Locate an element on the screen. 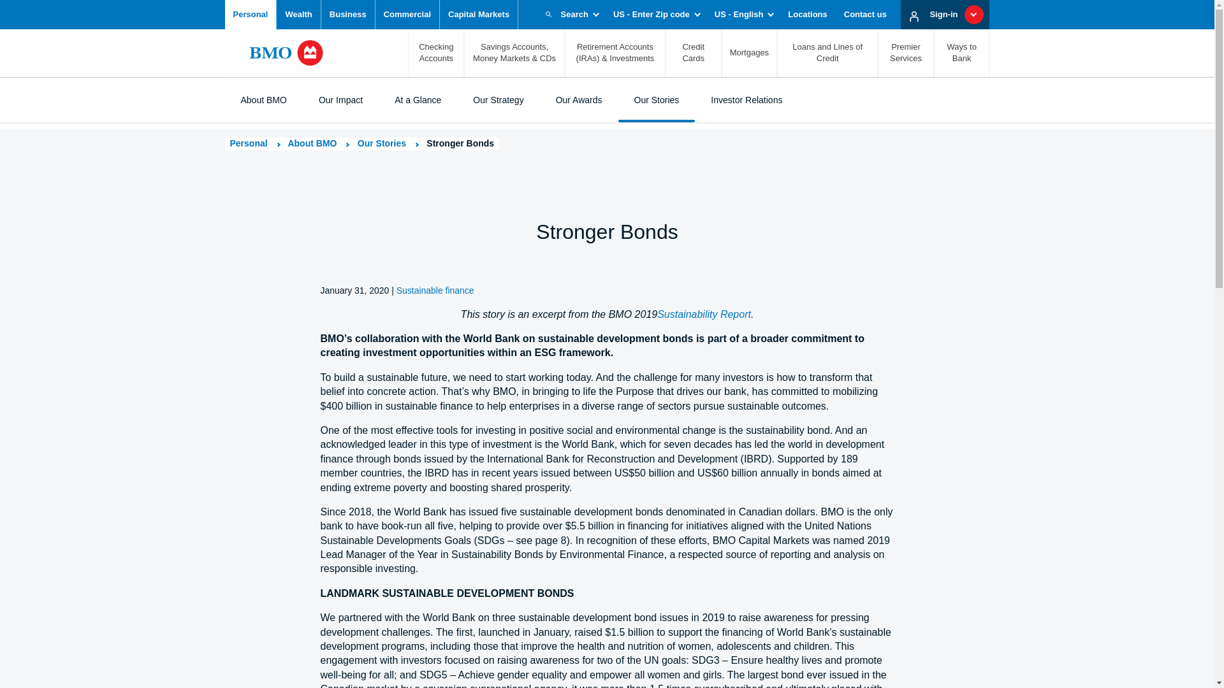 This screenshot has width=1224, height=688. Search is located at coordinates (570, 15).